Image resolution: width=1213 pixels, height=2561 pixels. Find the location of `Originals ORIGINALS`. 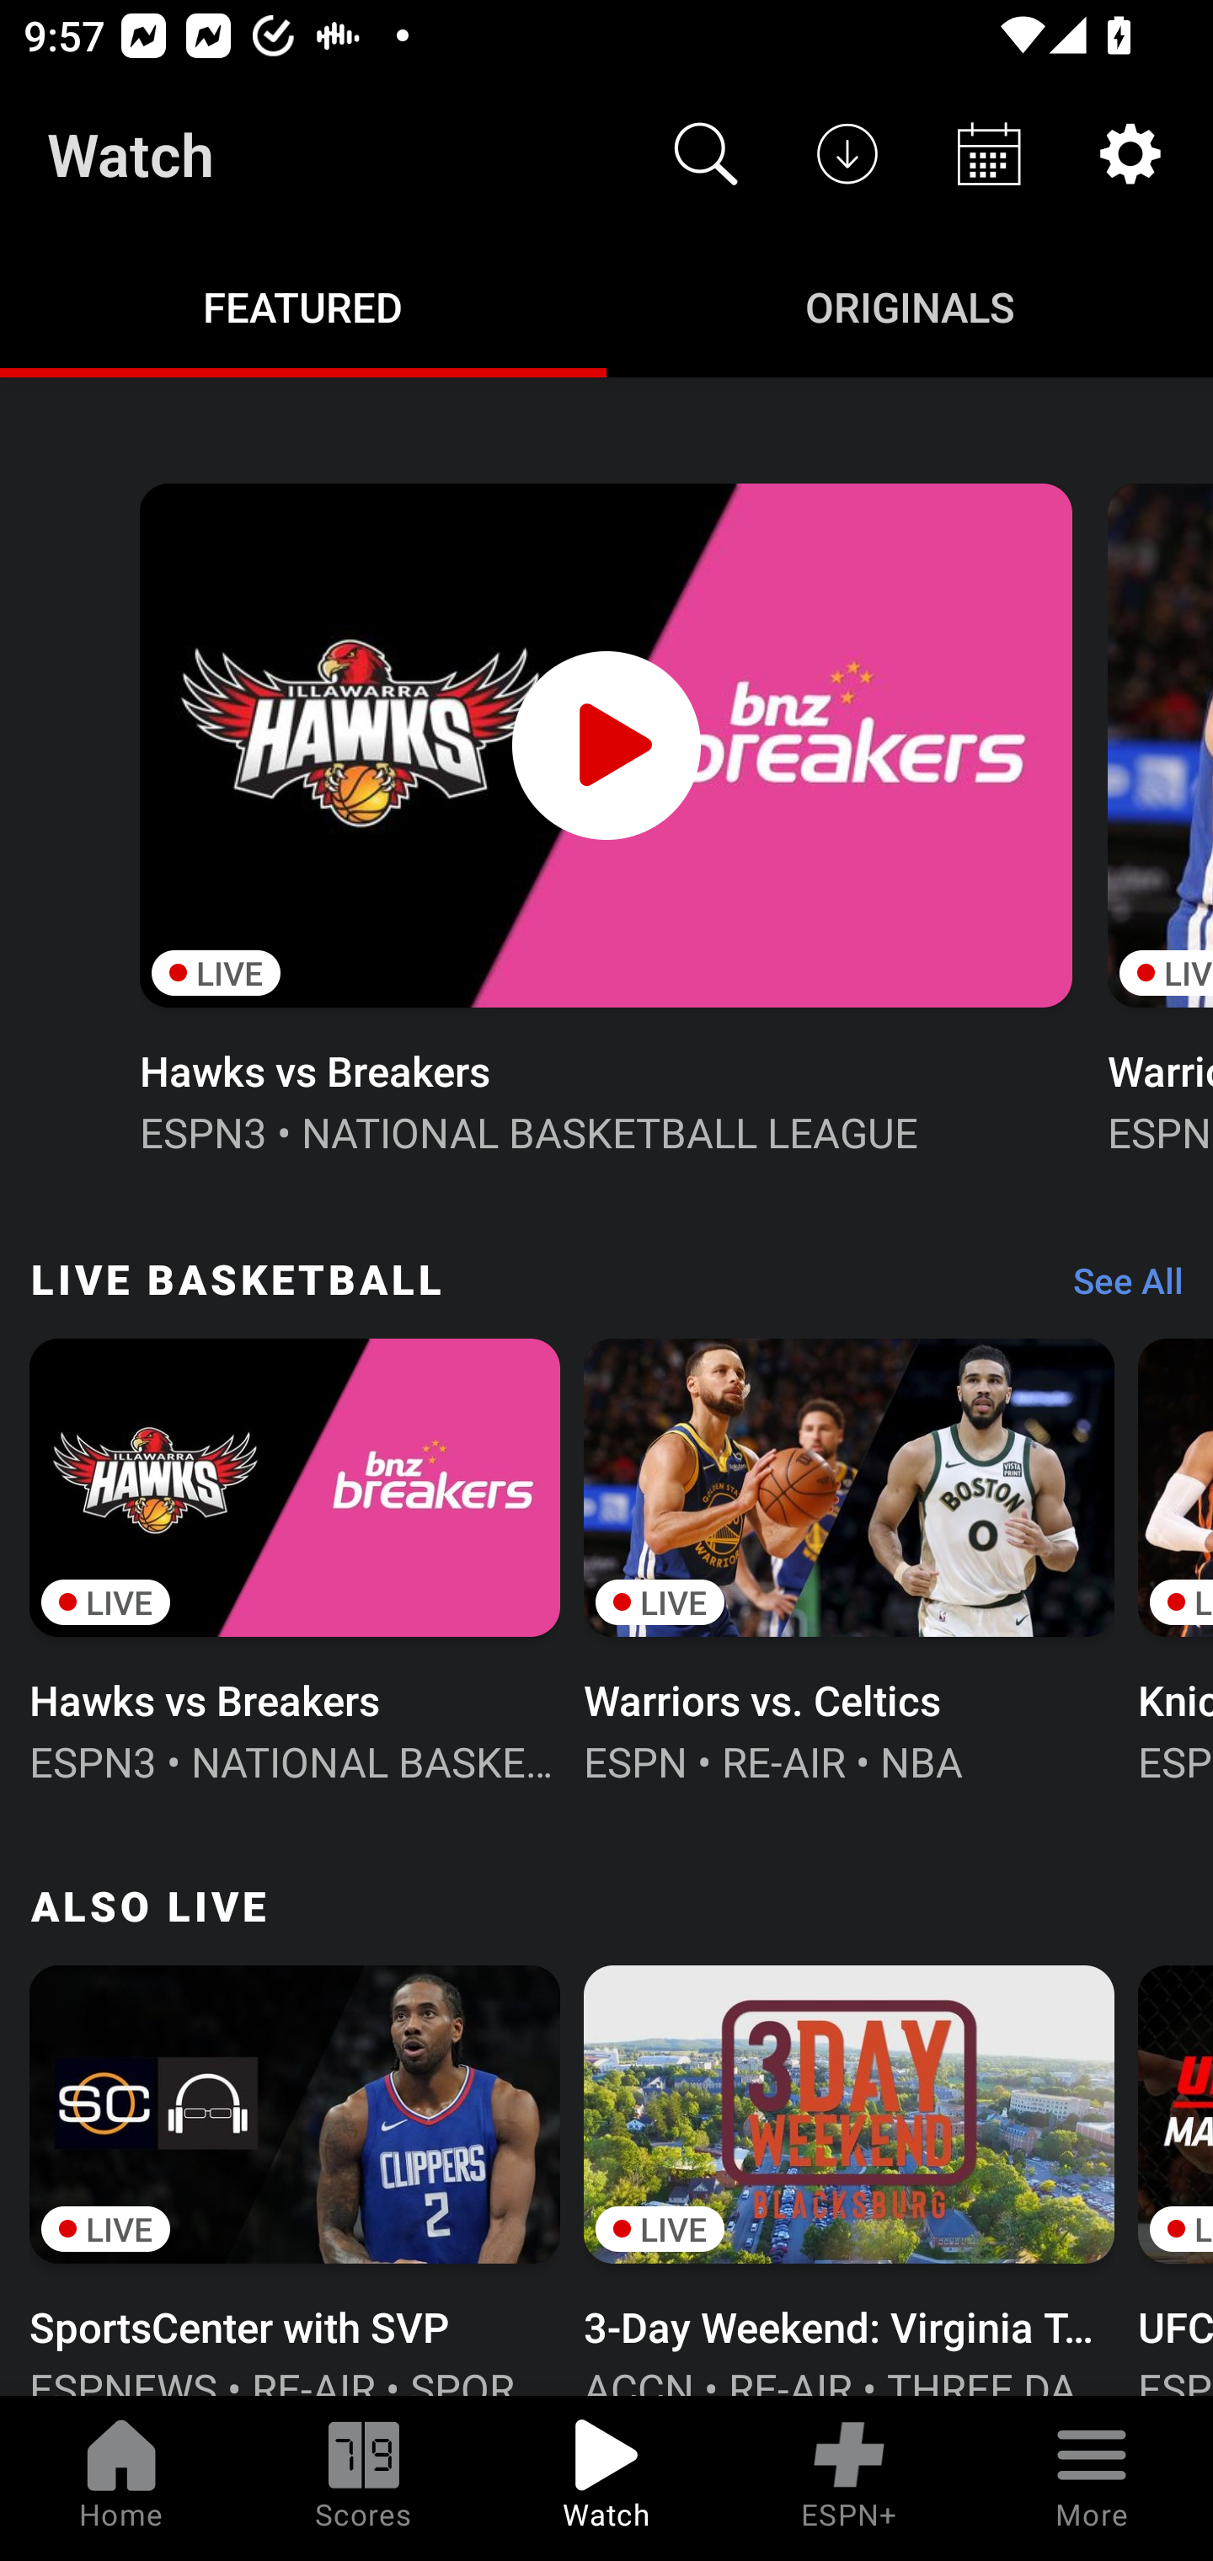

Originals ORIGINALS is located at coordinates (910, 305).